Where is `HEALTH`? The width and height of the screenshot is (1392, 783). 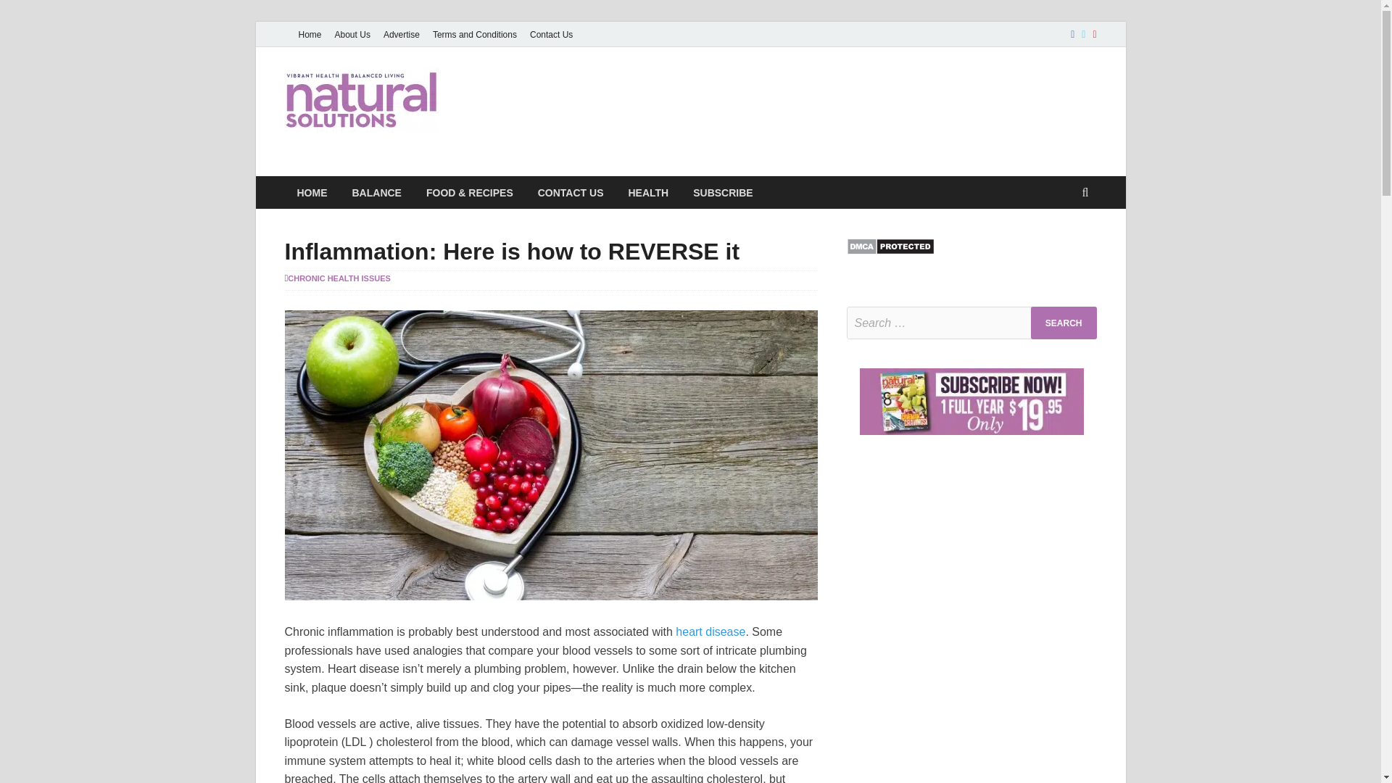 HEALTH is located at coordinates (647, 193).